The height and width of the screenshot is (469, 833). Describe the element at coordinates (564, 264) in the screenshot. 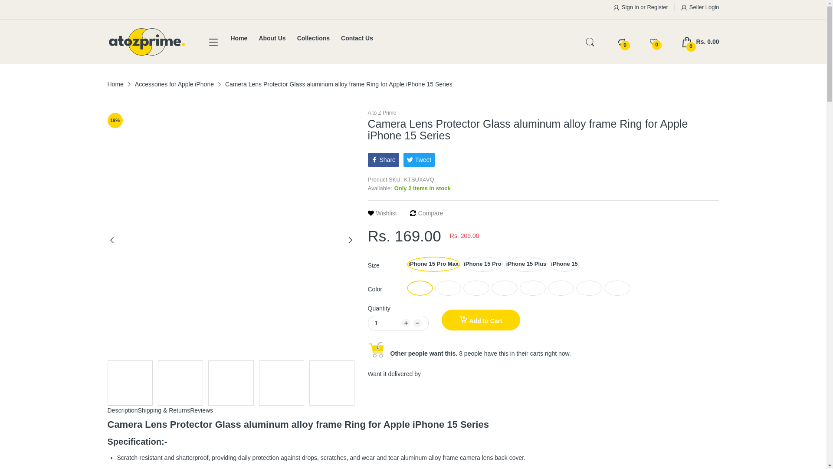

I see `iPhone 15` at that location.